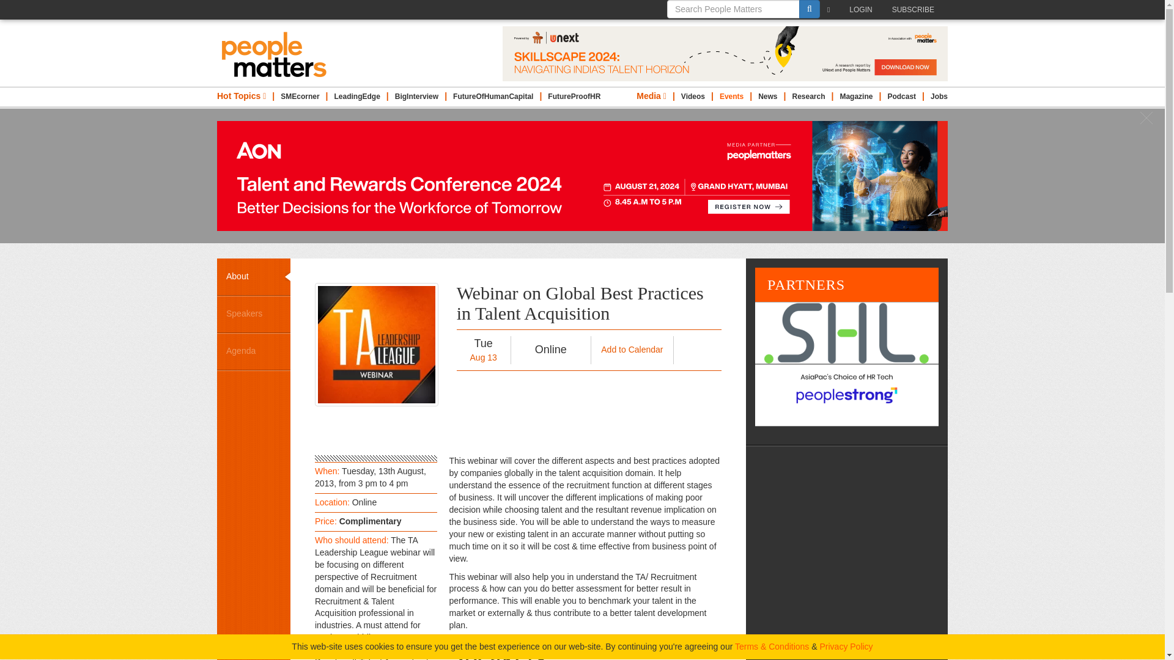 The height and width of the screenshot is (660, 1174). I want to click on Events, so click(731, 97).